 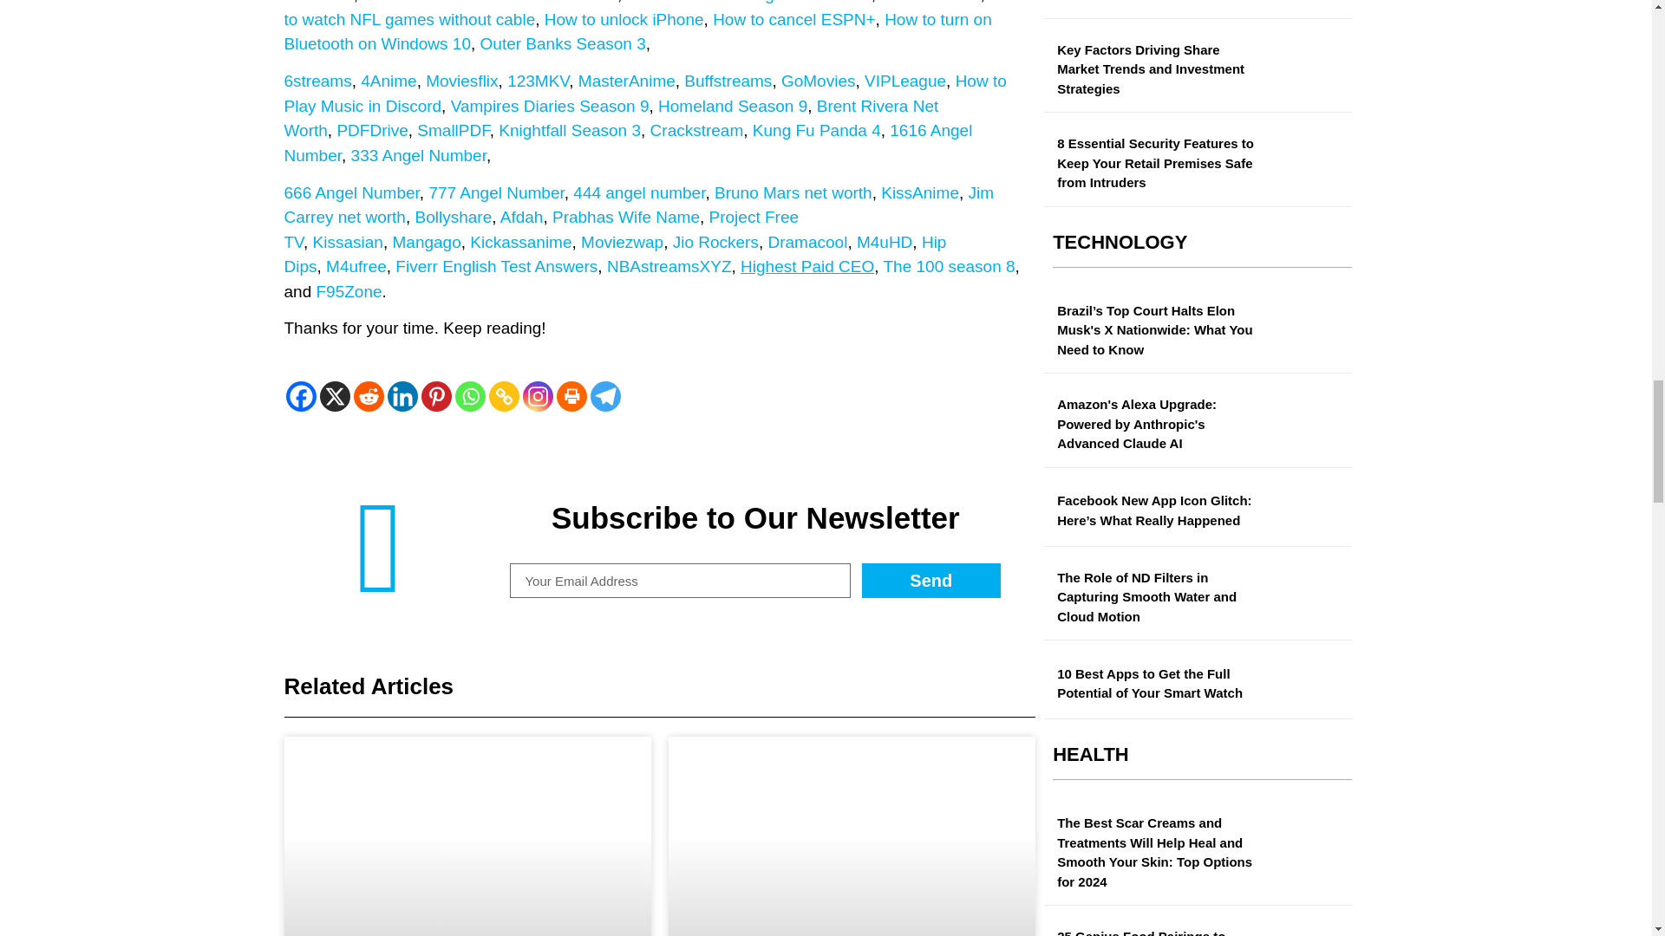 I want to click on Copy Link, so click(x=505, y=396).